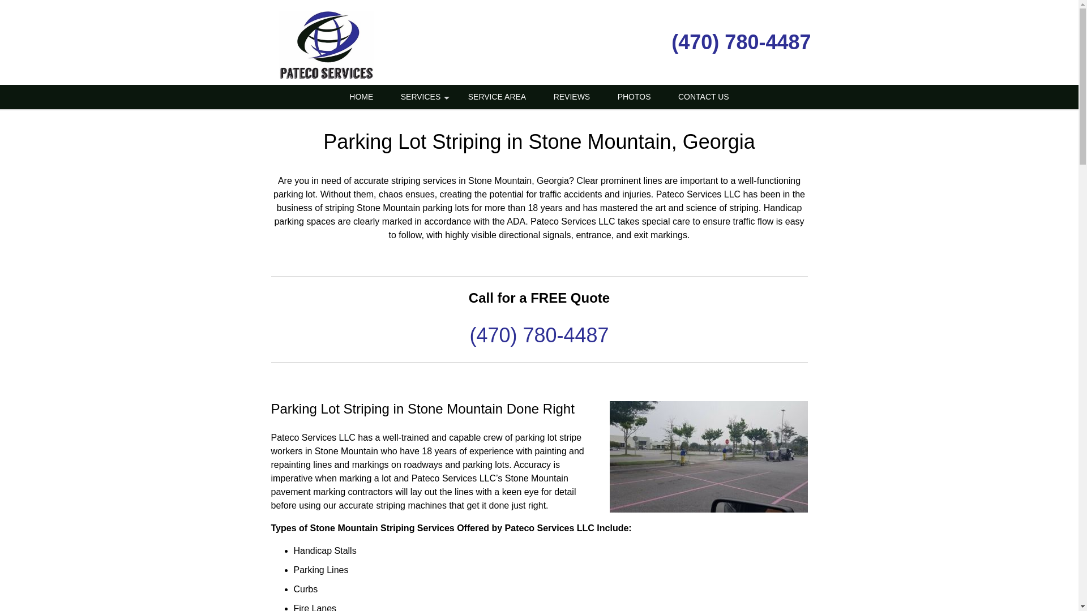 This screenshot has height=611, width=1087. Describe the element at coordinates (703, 97) in the screenshot. I see `CONTACT US` at that location.